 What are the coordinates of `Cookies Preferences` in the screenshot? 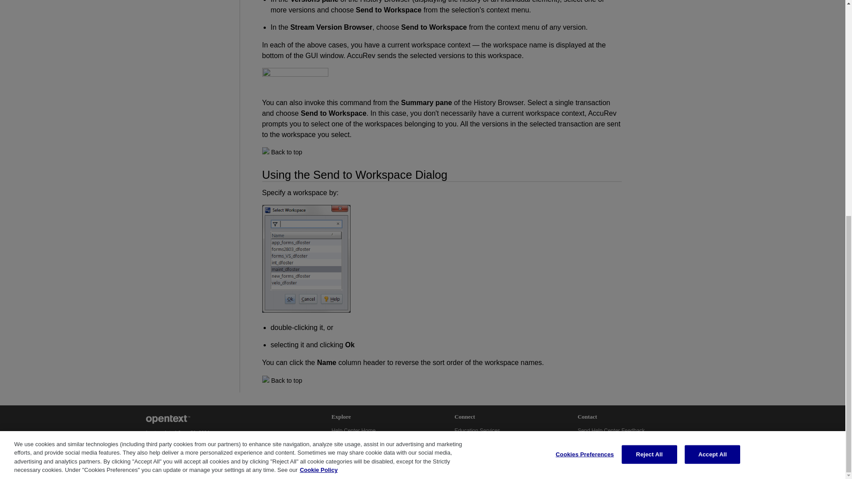 It's located at (168, 448).